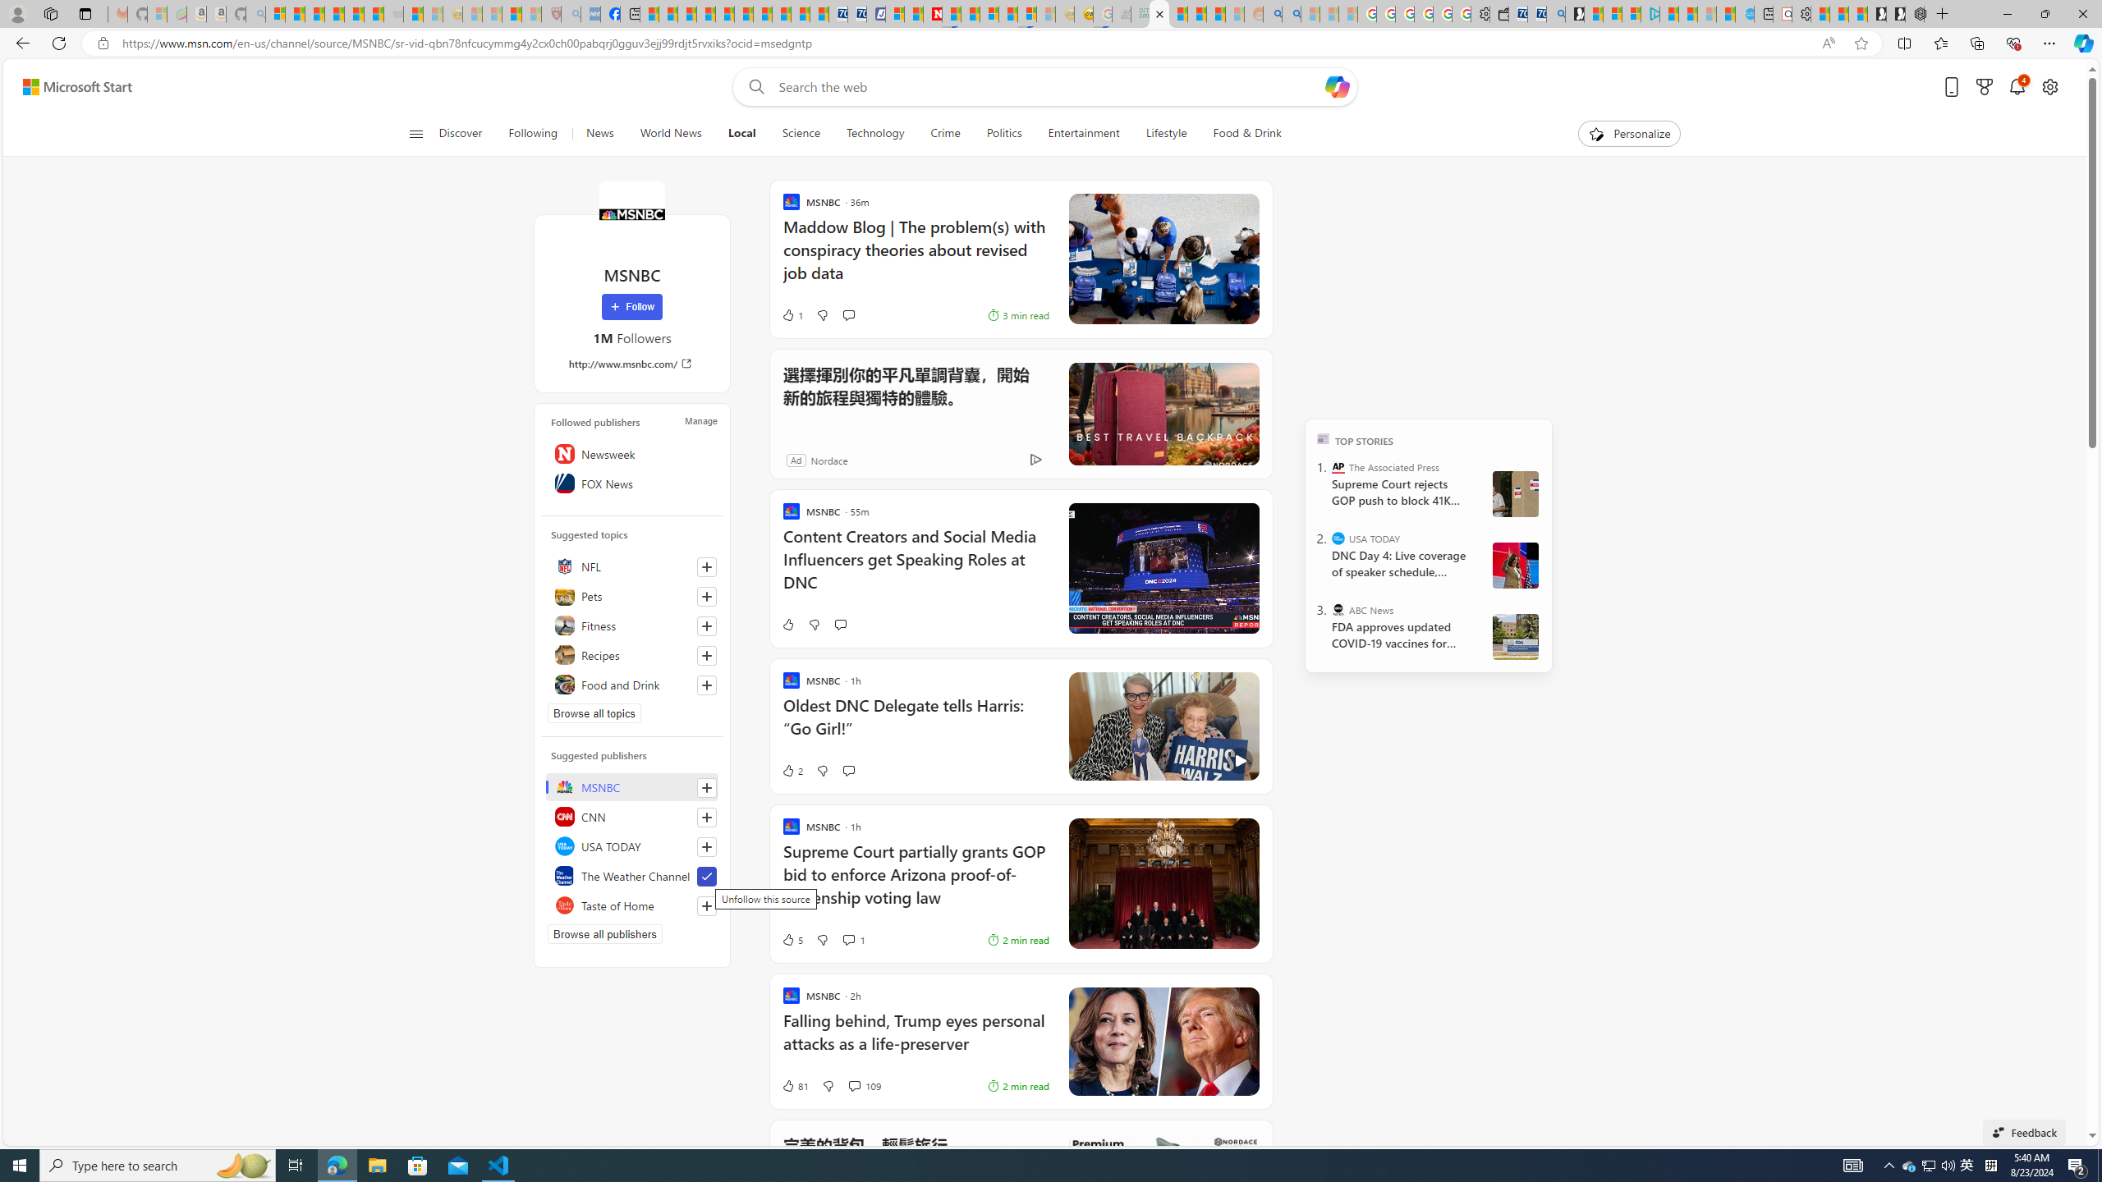 This screenshot has height=1182, width=2102. I want to click on Latest Politics News & Archive | Newsweek.com, so click(933, 14).